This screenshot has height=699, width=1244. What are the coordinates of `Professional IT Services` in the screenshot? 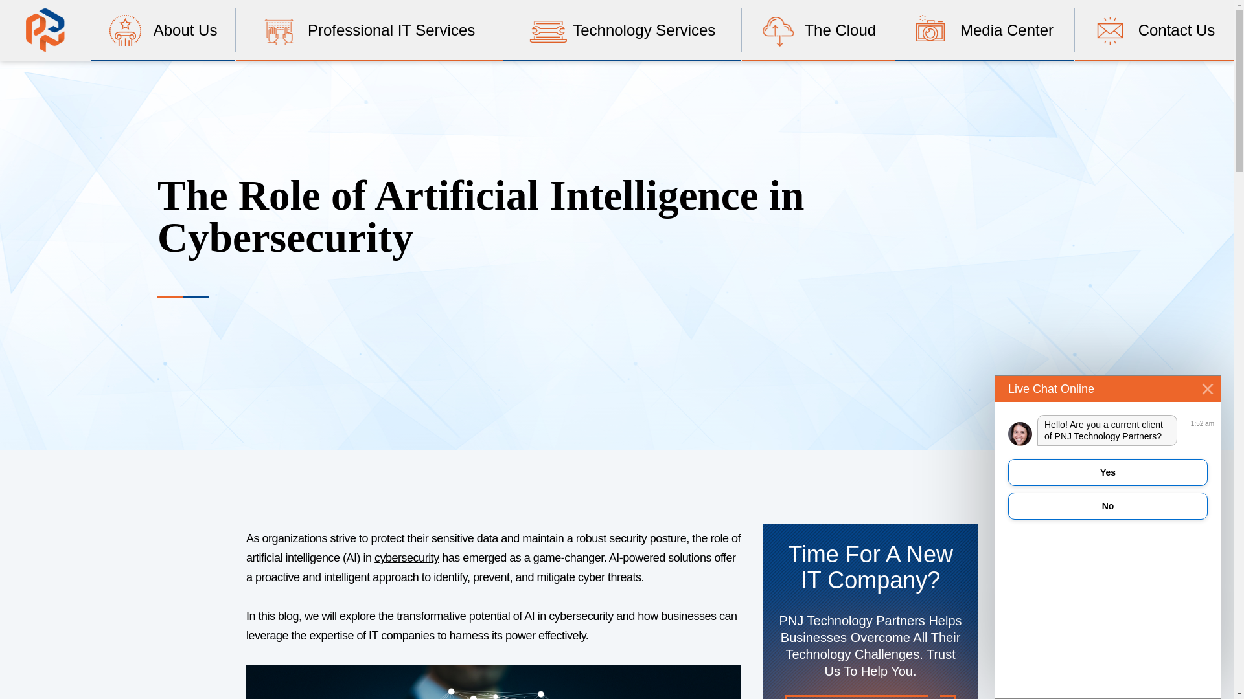 It's located at (369, 30).